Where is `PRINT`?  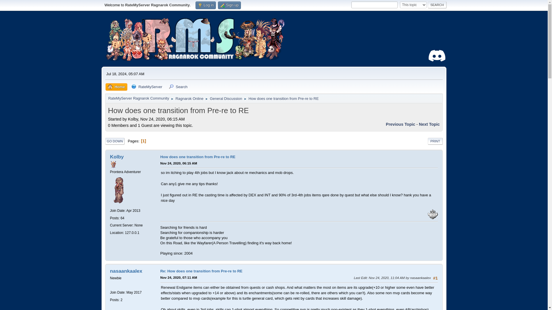
PRINT is located at coordinates (435, 141).